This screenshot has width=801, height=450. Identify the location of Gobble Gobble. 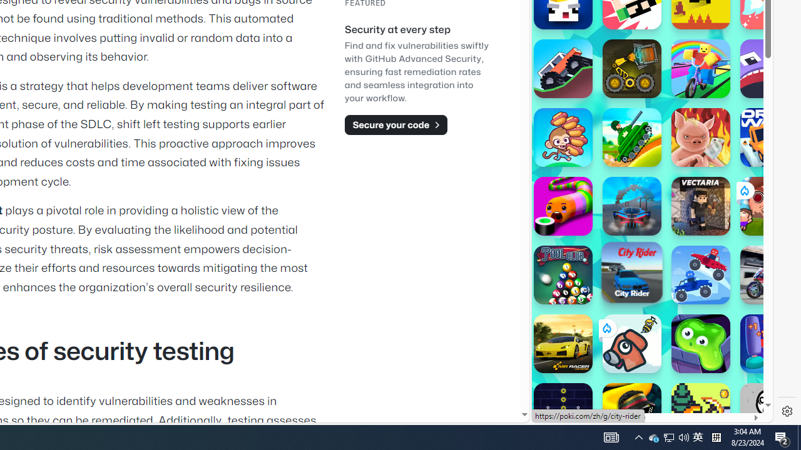
(770, 69).